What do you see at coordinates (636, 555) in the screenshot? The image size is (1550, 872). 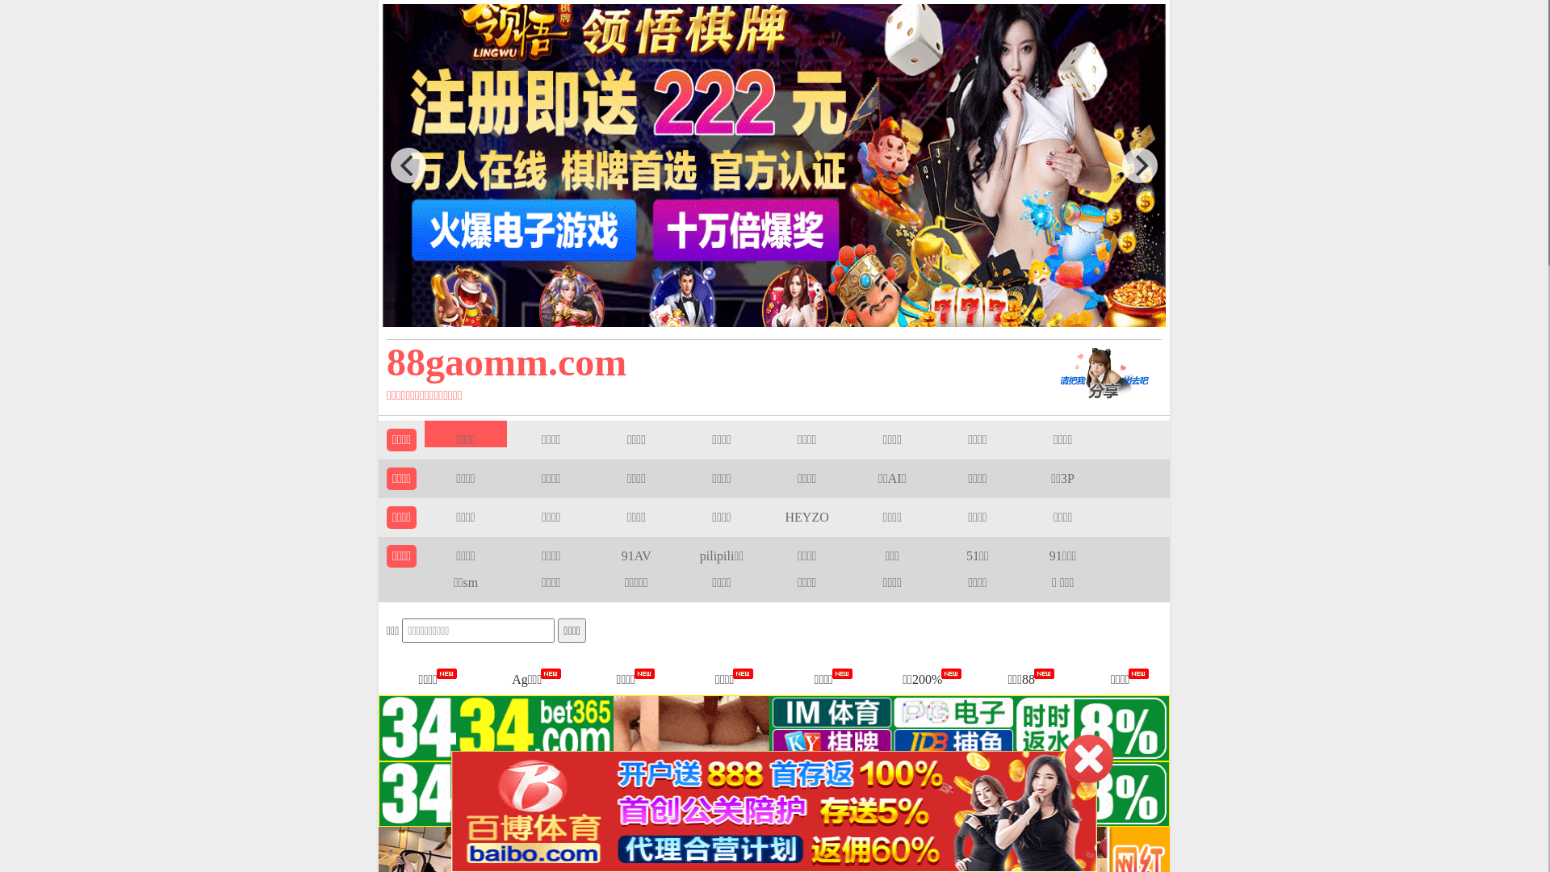 I see `91AV` at bounding box center [636, 555].